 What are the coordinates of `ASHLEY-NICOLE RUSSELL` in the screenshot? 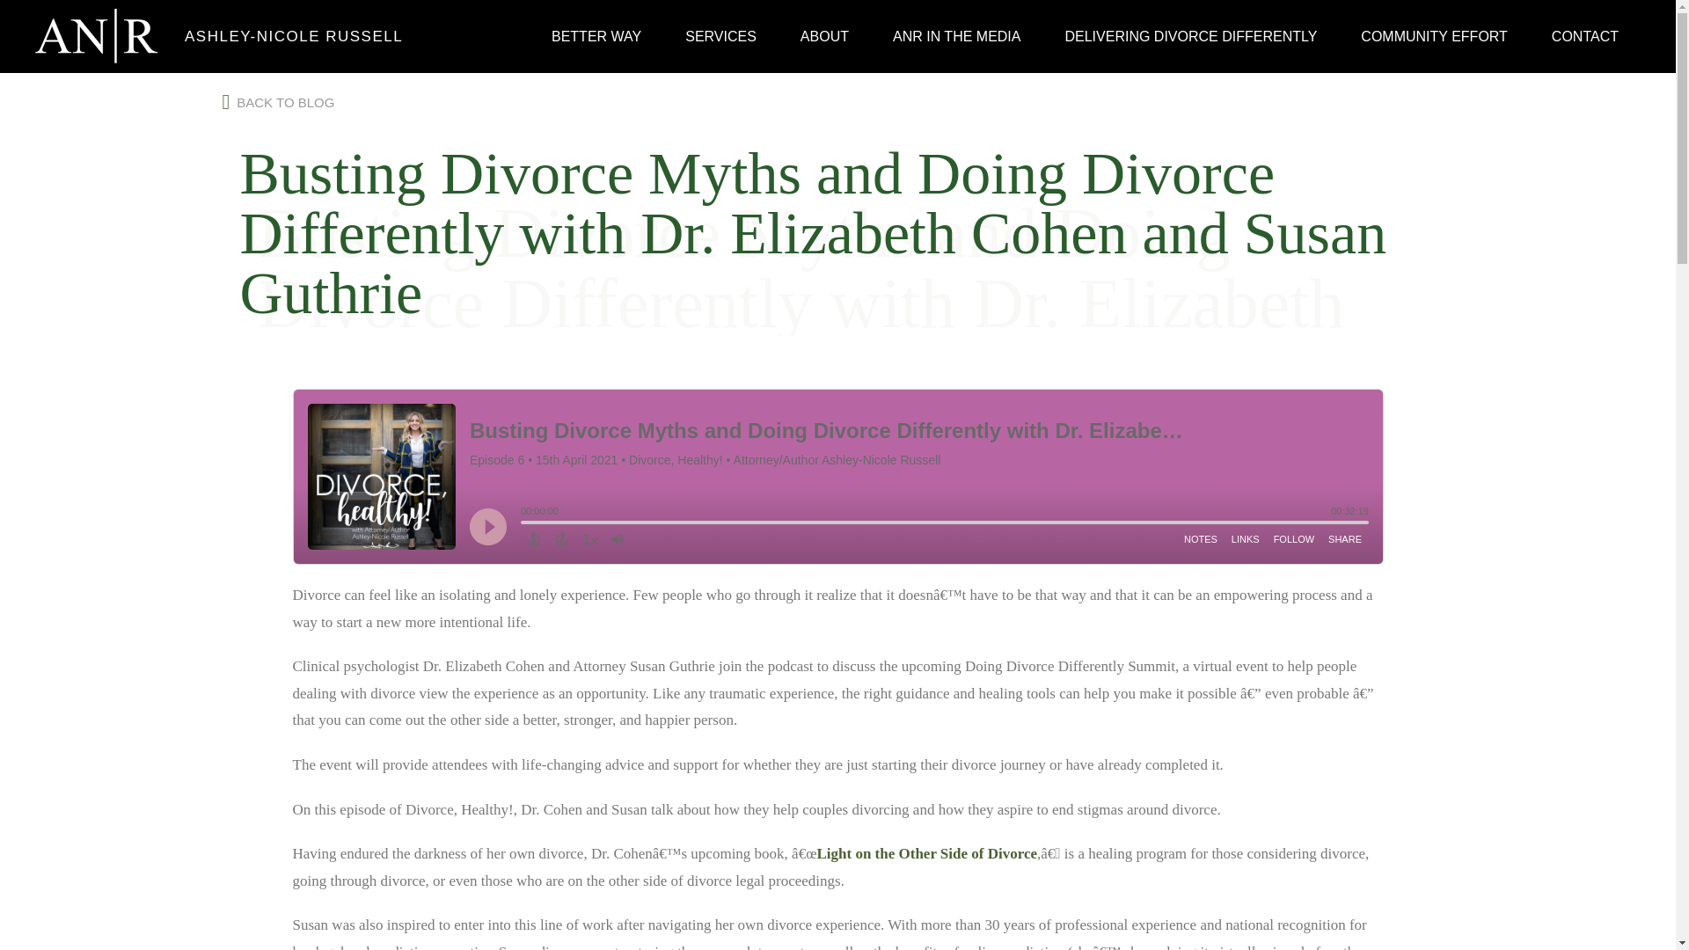 It's located at (285, 36).